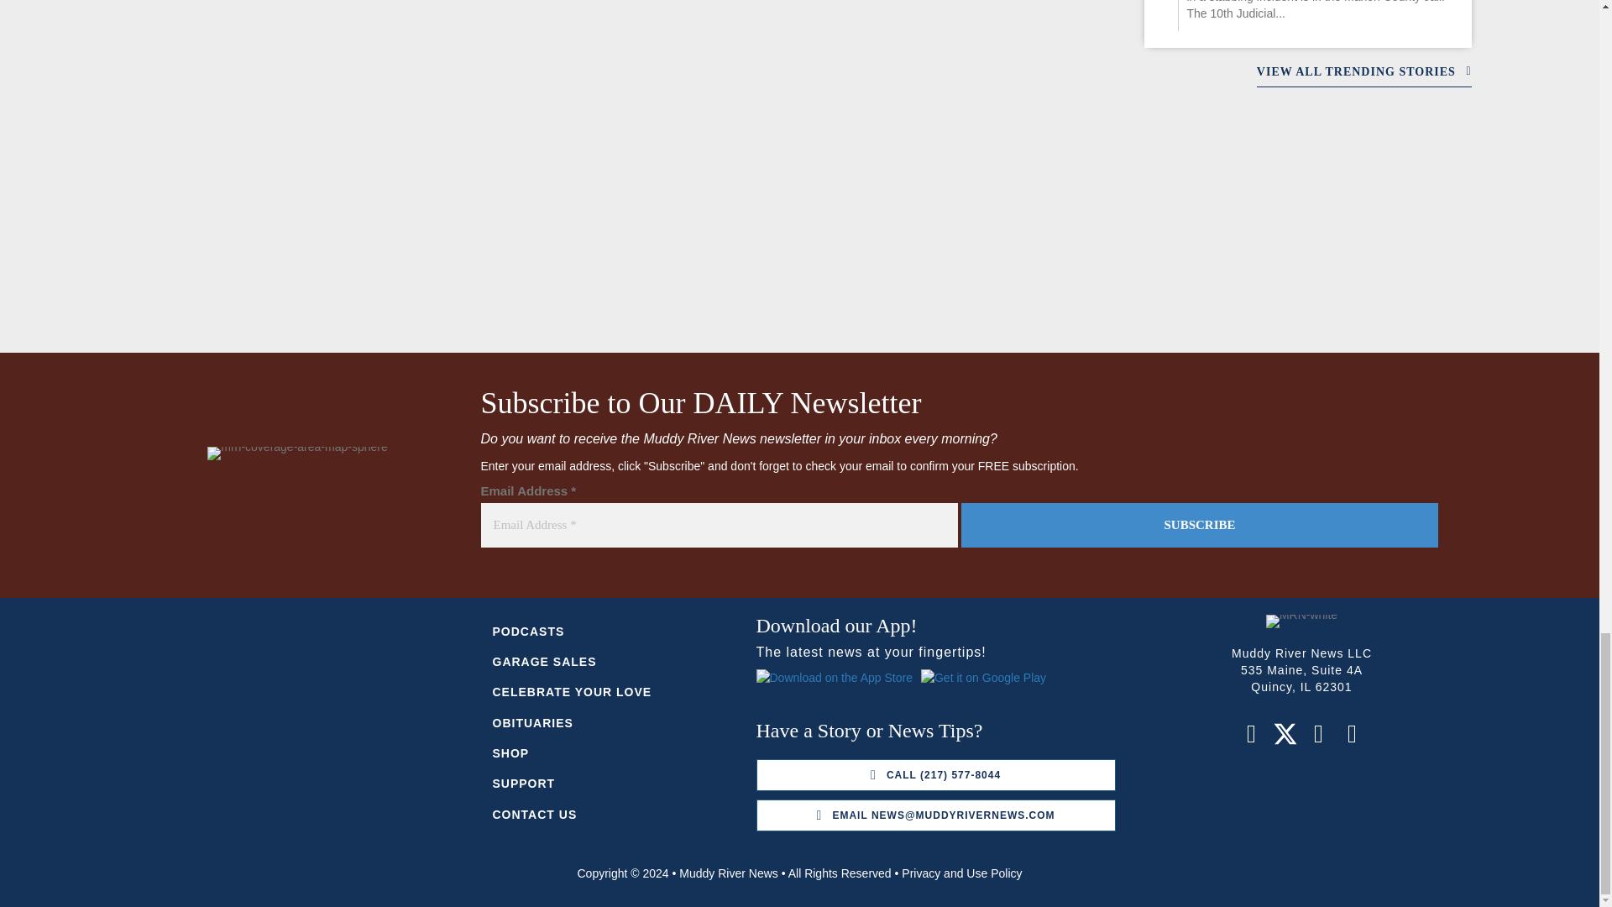  What do you see at coordinates (719, 526) in the screenshot?
I see `Email Address` at bounding box center [719, 526].